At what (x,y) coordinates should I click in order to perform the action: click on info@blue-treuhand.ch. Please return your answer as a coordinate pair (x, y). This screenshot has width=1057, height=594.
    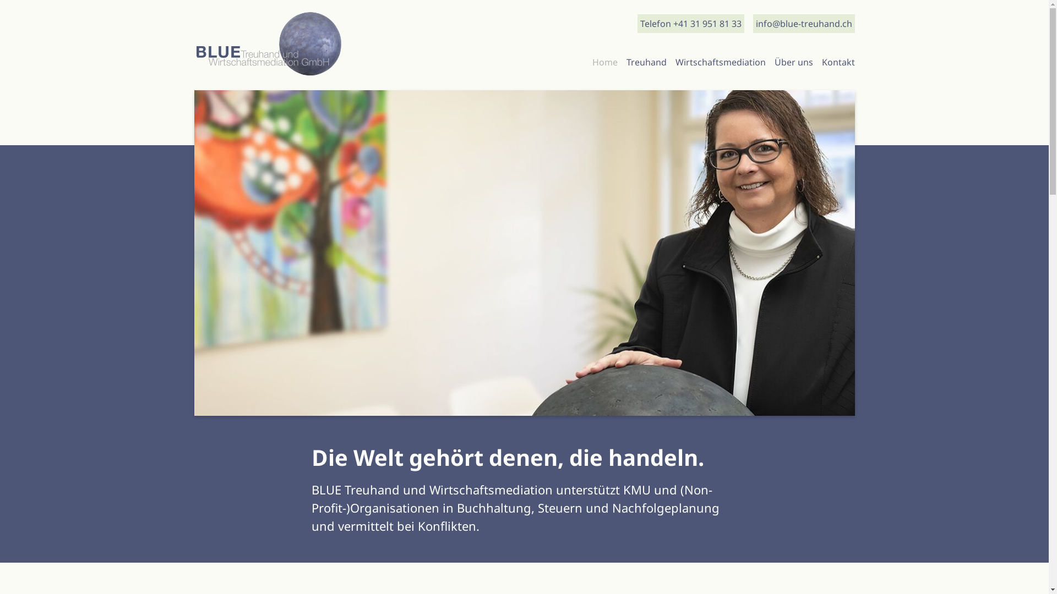
    Looking at the image, I should click on (804, 24).